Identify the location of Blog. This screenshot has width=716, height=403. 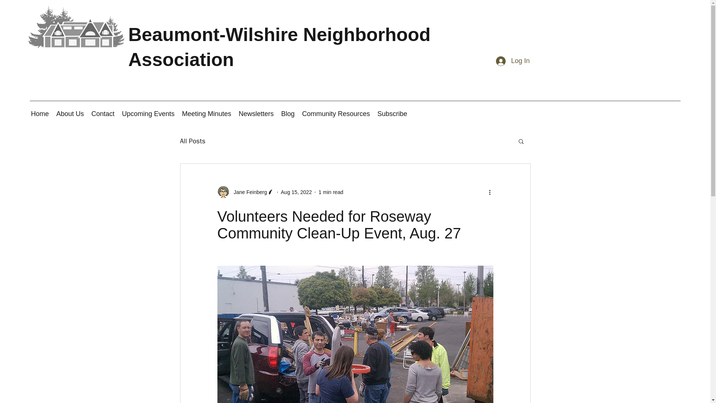
(288, 114).